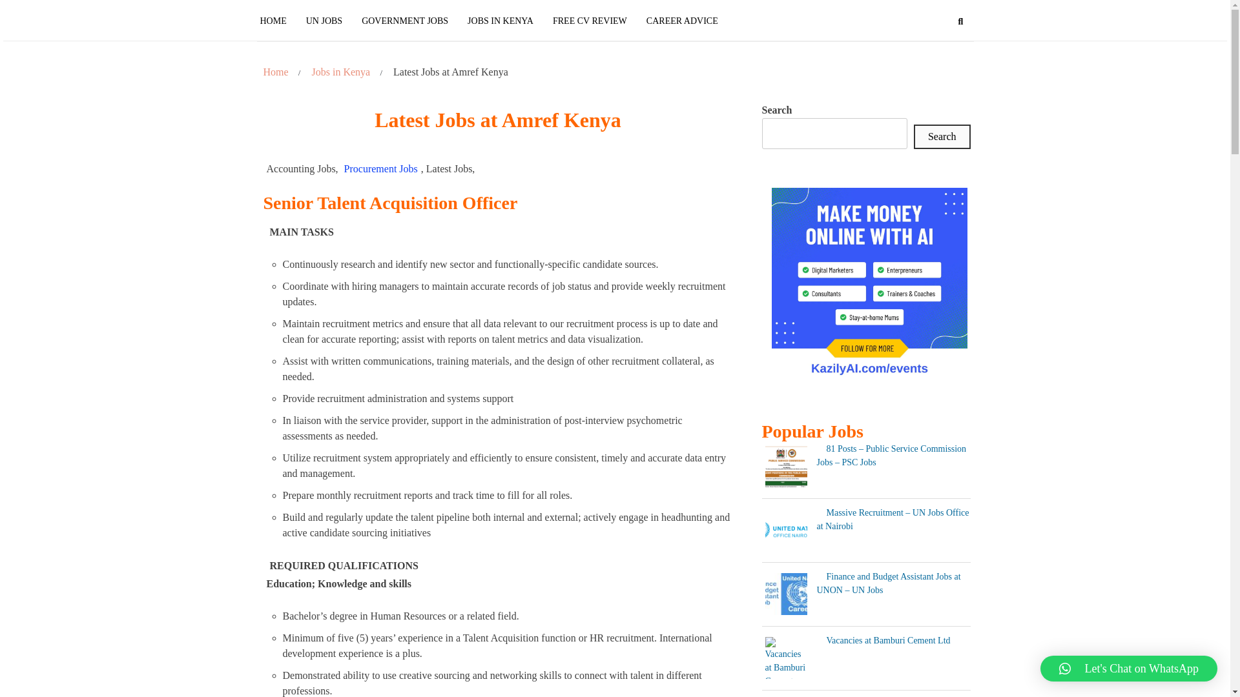 This screenshot has height=697, width=1240. Describe the element at coordinates (324, 21) in the screenshot. I see `UN JOBS` at that location.